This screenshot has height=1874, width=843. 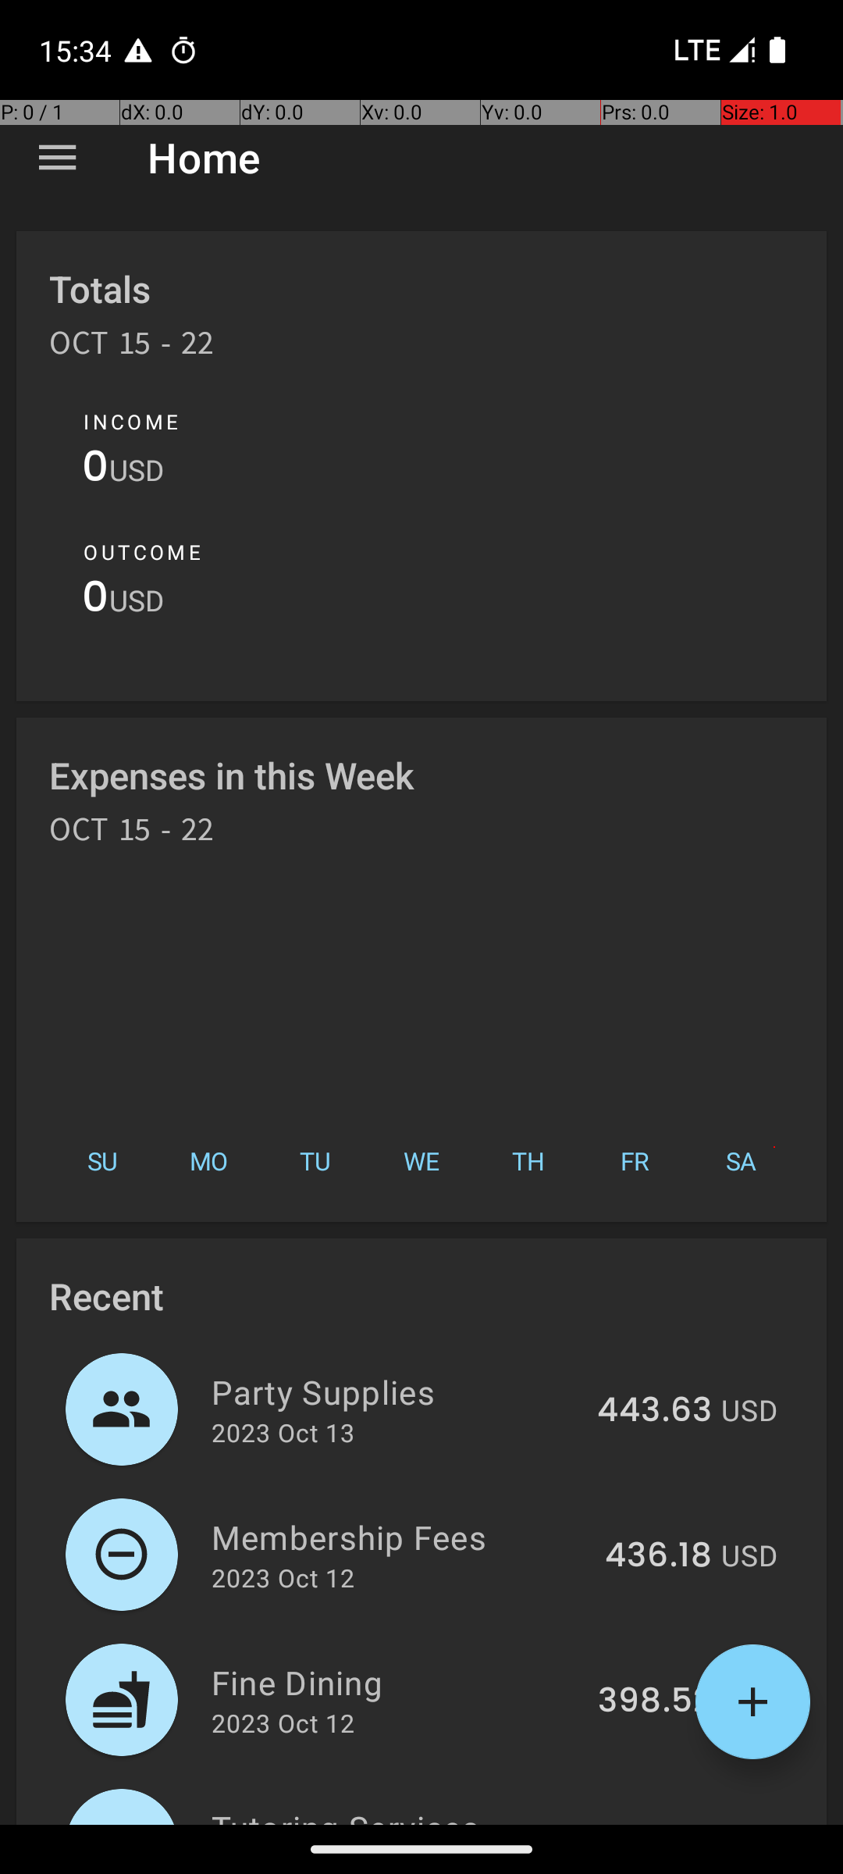 I want to click on Tutoring Services, so click(x=400, y=1815).